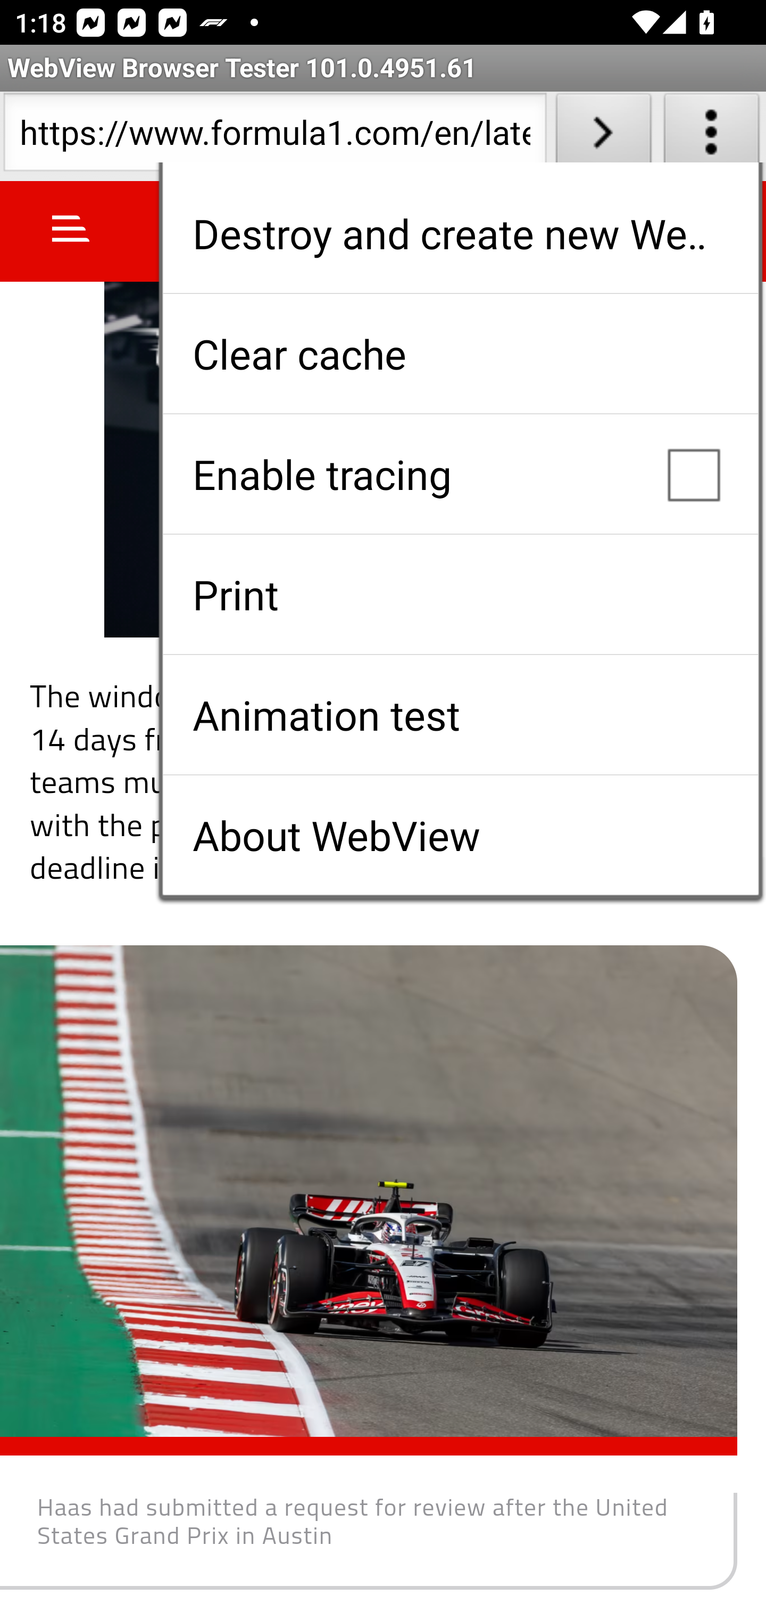  What do you see at coordinates (460, 594) in the screenshot?
I see `Print` at bounding box center [460, 594].